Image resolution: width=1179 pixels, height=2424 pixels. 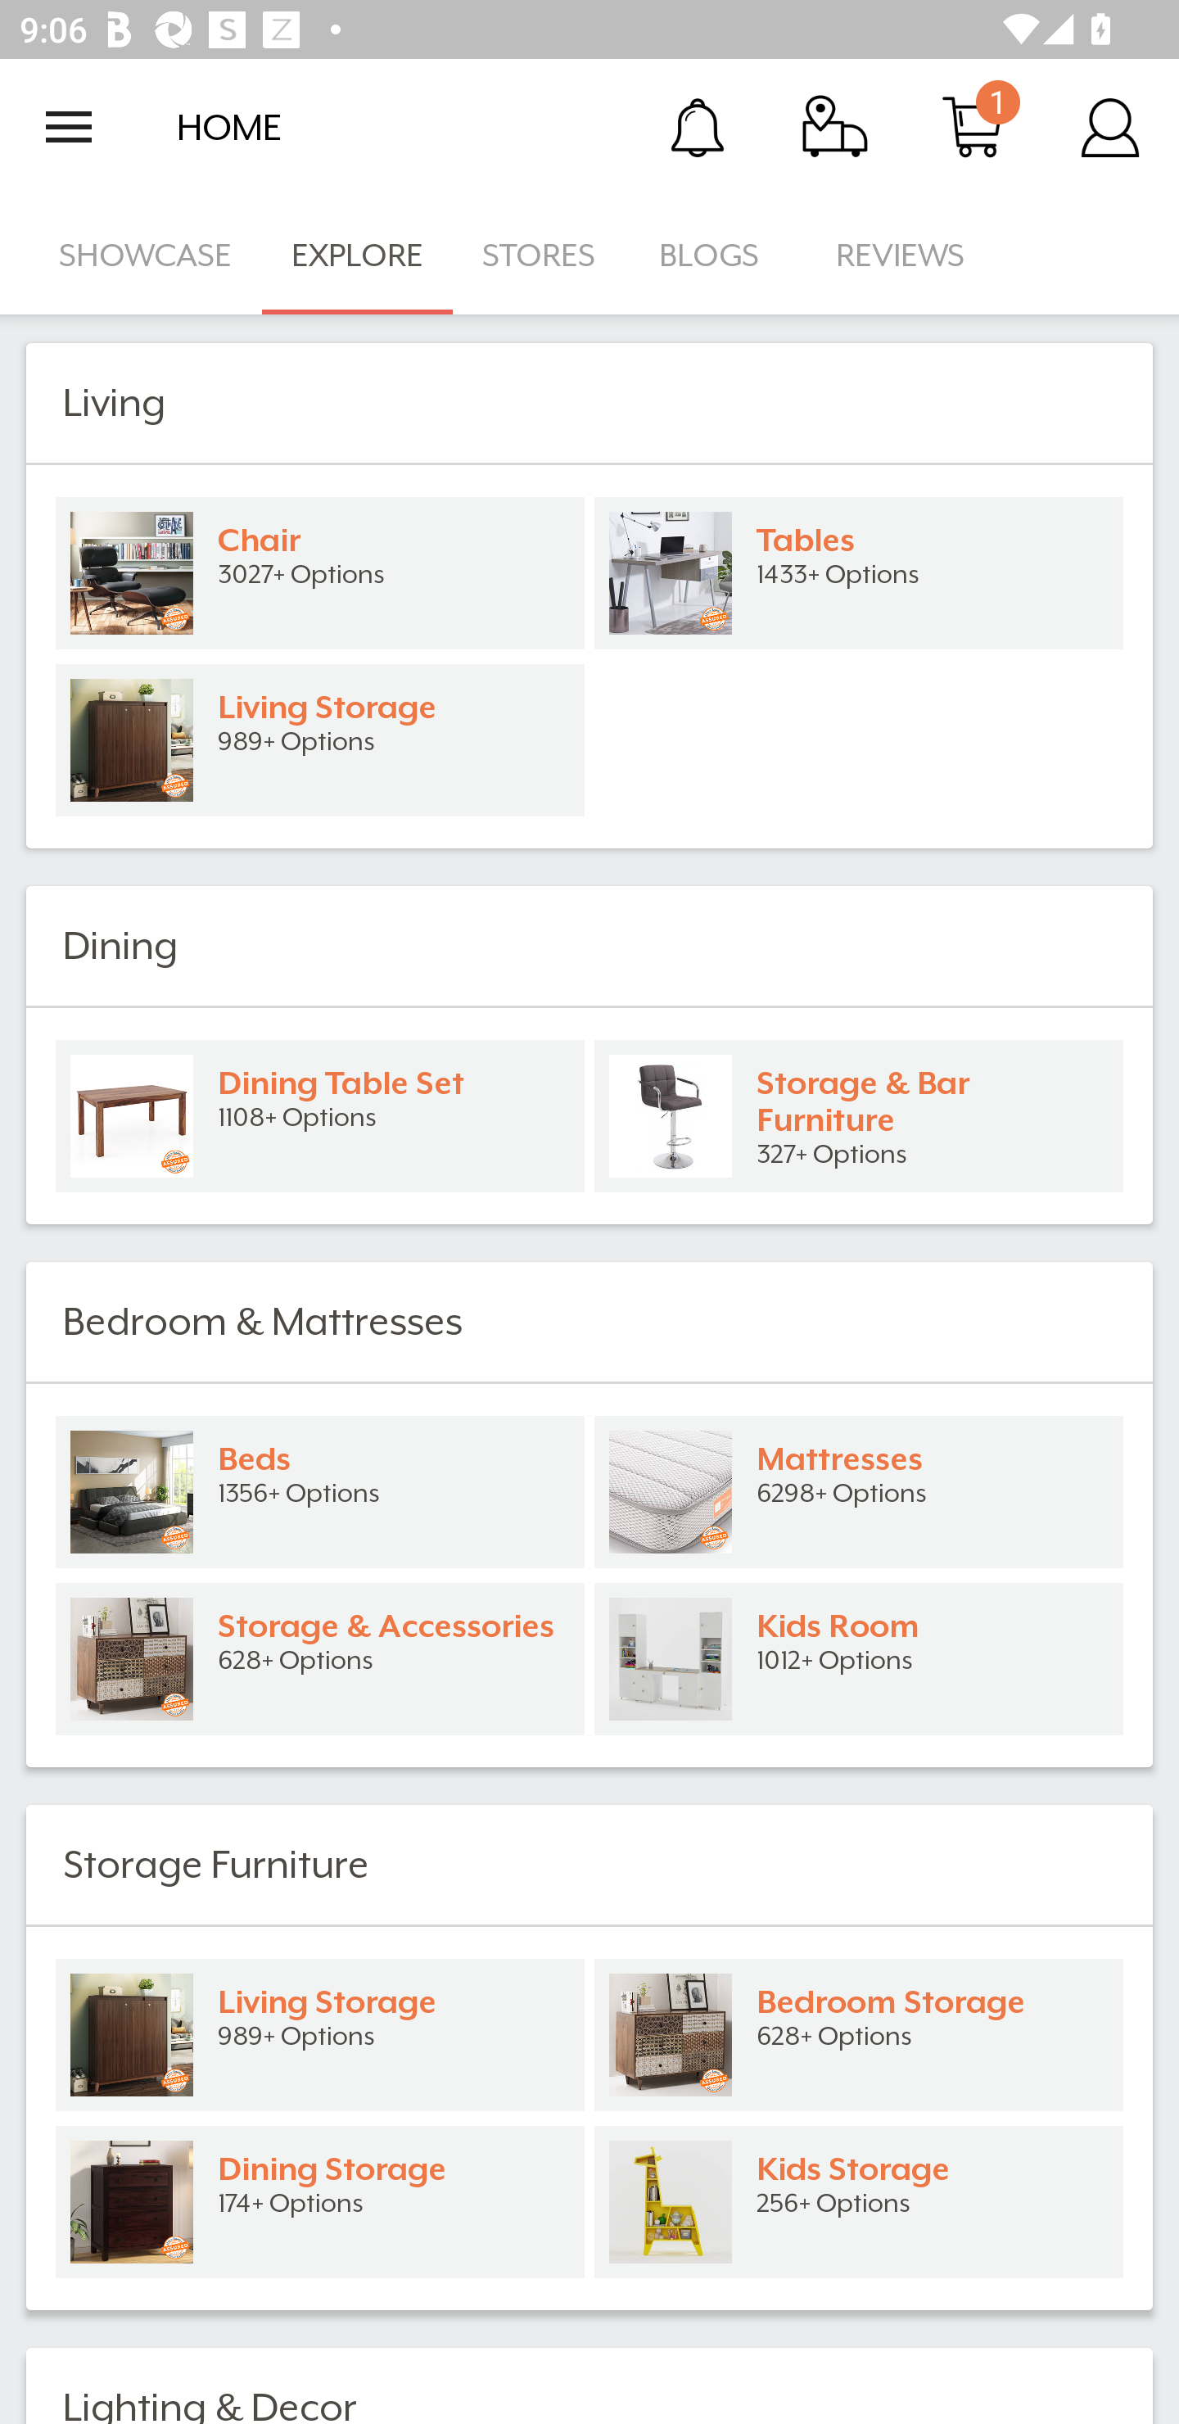 I want to click on Track Order, so click(x=835, y=126).